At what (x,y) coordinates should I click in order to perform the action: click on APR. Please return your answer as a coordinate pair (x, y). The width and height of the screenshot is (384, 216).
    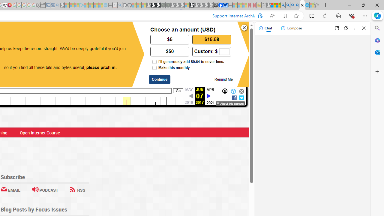
    Looking at the image, I should click on (211, 90).